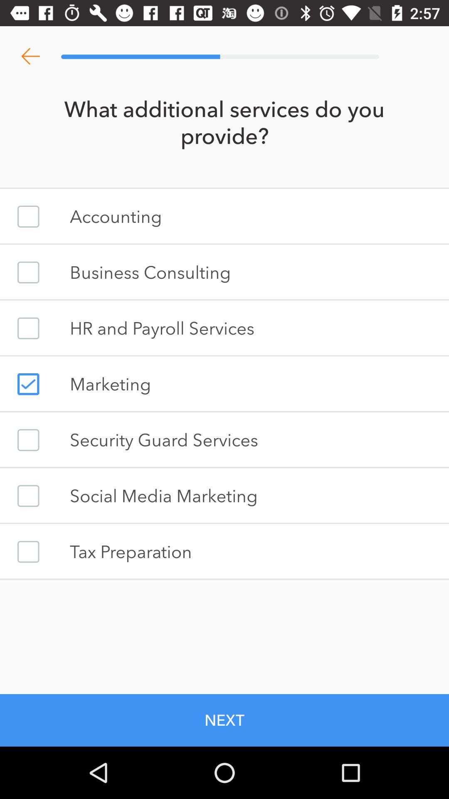 This screenshot has height=799, width=449. I want to click on check tax preparation option, so click(28, 552).